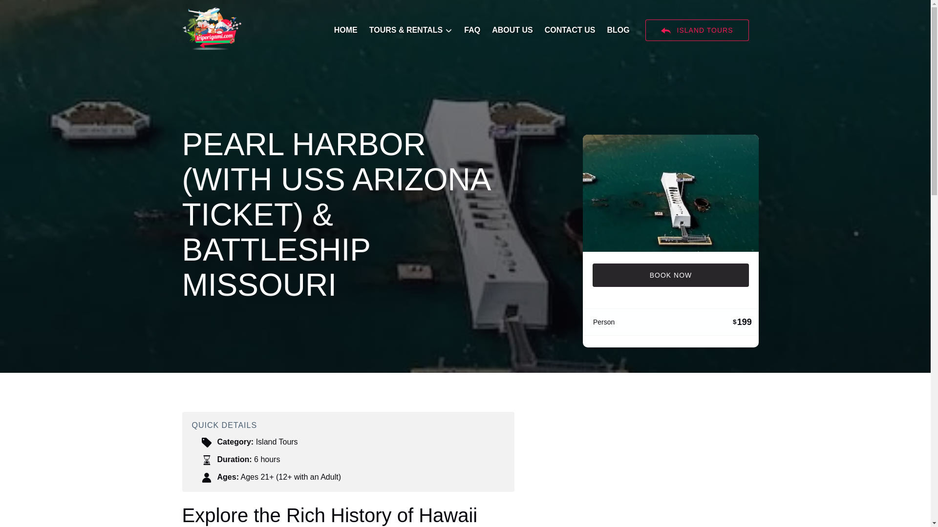 The width and height of the screenshot is (938, 527). What do you see at coordinates (346, 30) in the screenshot?
I see `HOME` at bounding box center [346, 30].